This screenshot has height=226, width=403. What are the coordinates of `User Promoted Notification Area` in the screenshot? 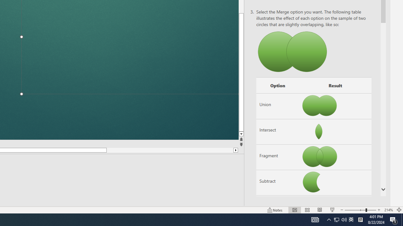 It's located at (351, 220).